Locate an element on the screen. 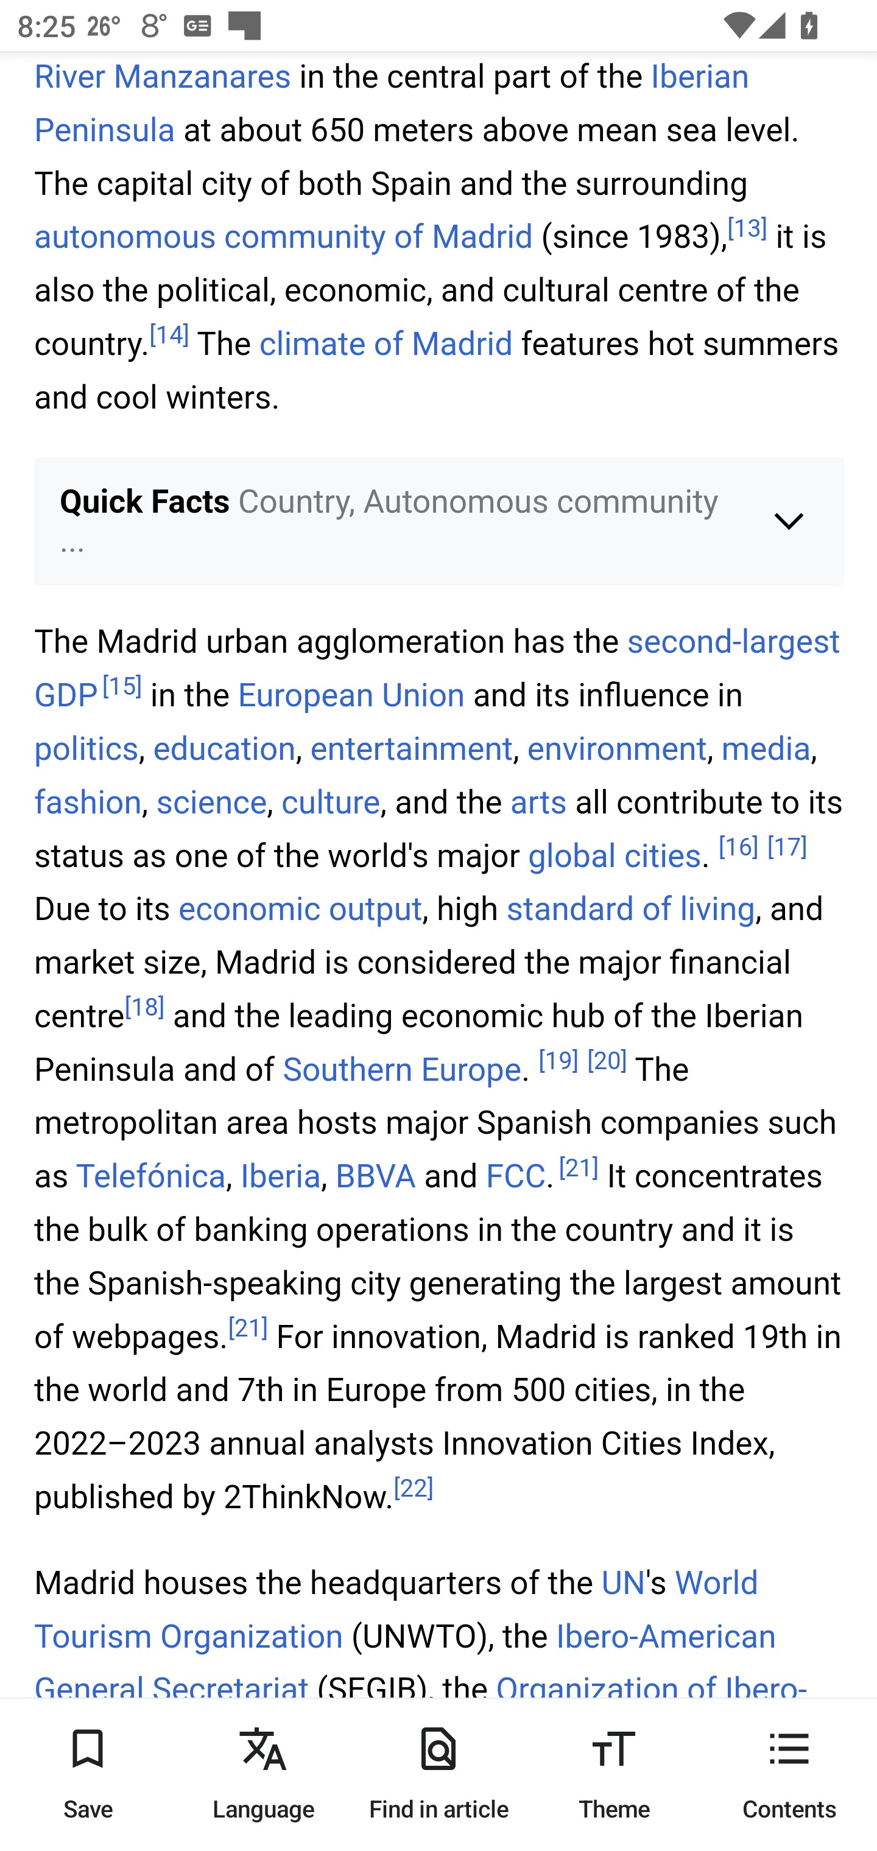  FCC is located at coordinates (515, 1179).